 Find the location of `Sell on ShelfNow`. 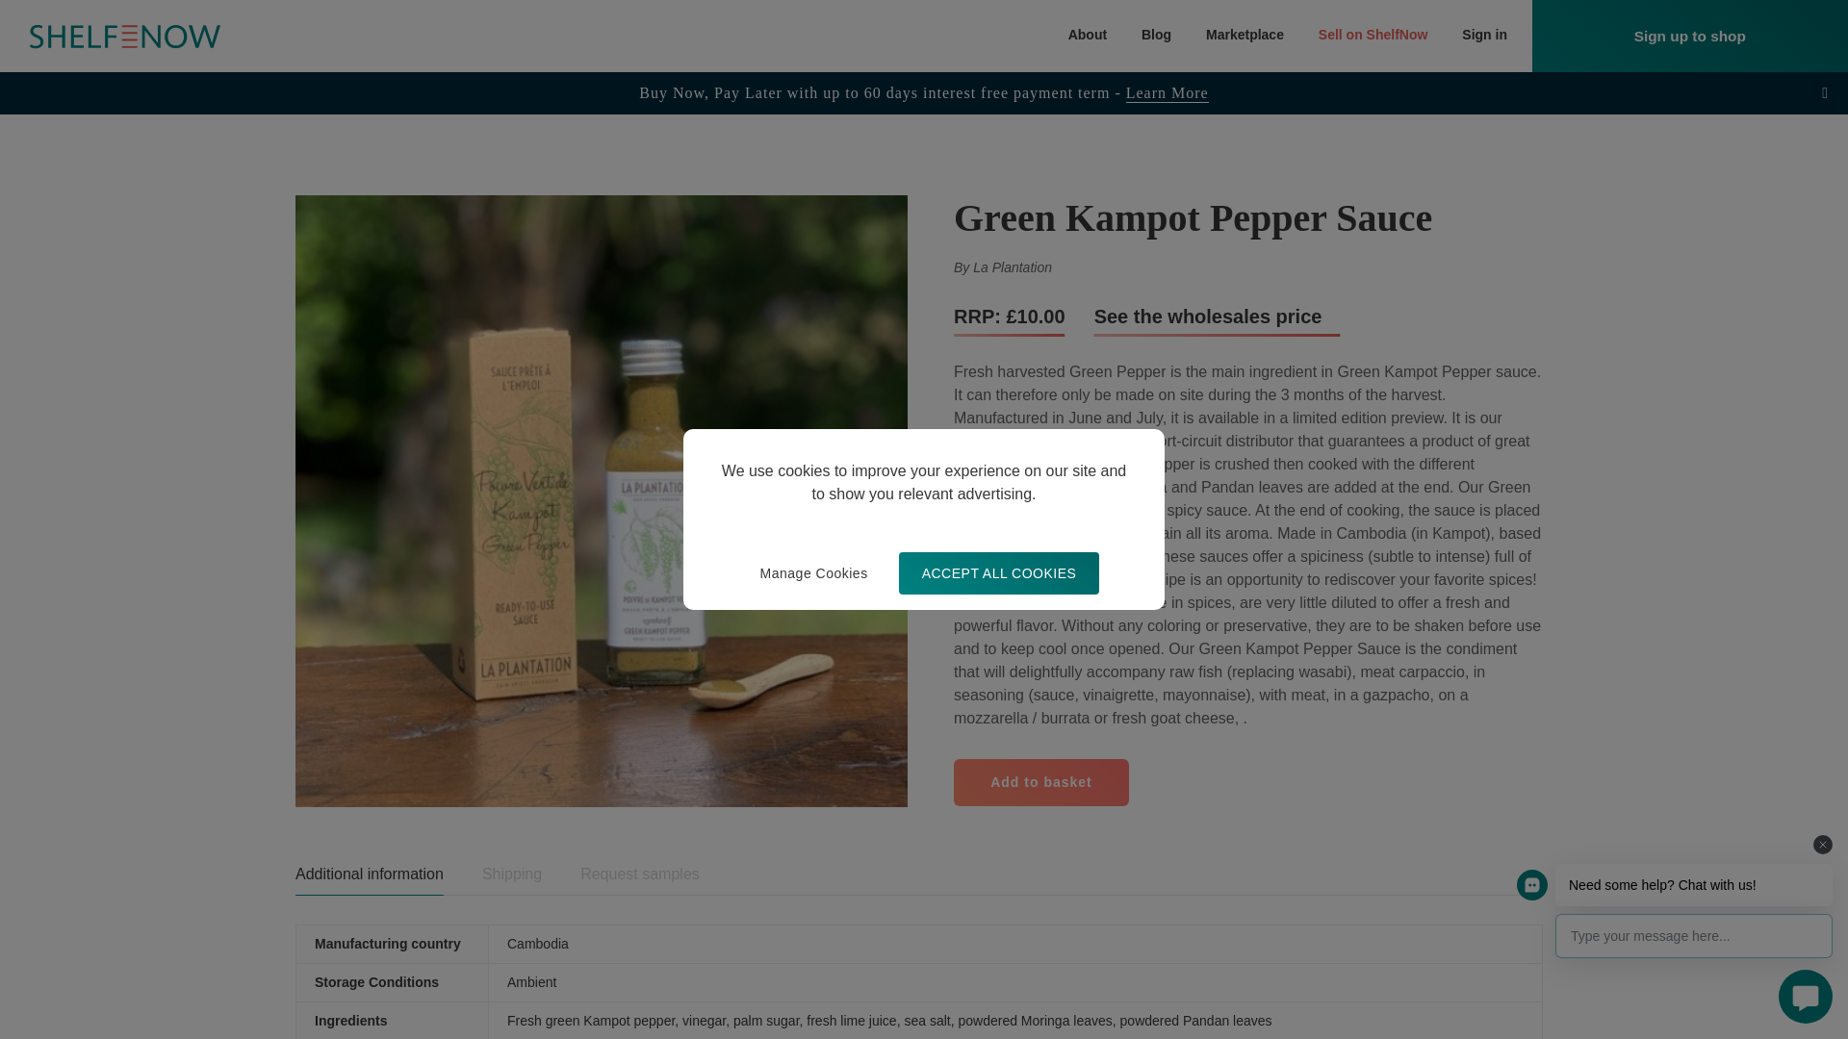

Sell on ShelfNow is located at coordinates (1373, 36).